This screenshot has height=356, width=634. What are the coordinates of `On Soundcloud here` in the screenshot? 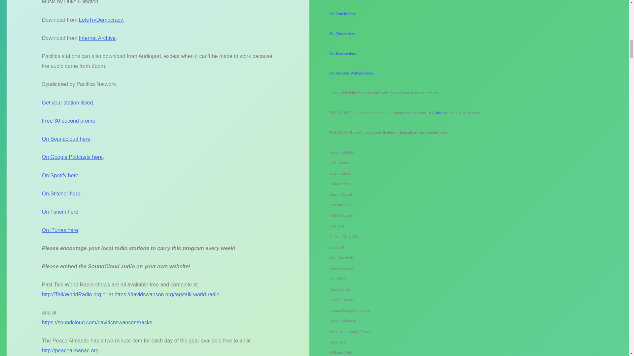 It's located at (66, 138).